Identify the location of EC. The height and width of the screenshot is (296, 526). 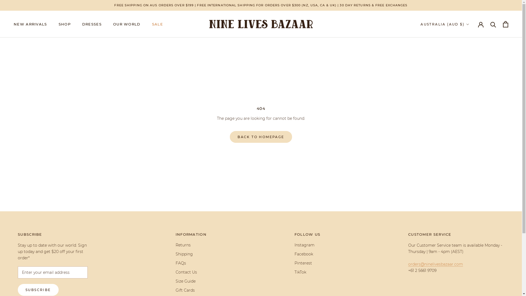
(465, 169).